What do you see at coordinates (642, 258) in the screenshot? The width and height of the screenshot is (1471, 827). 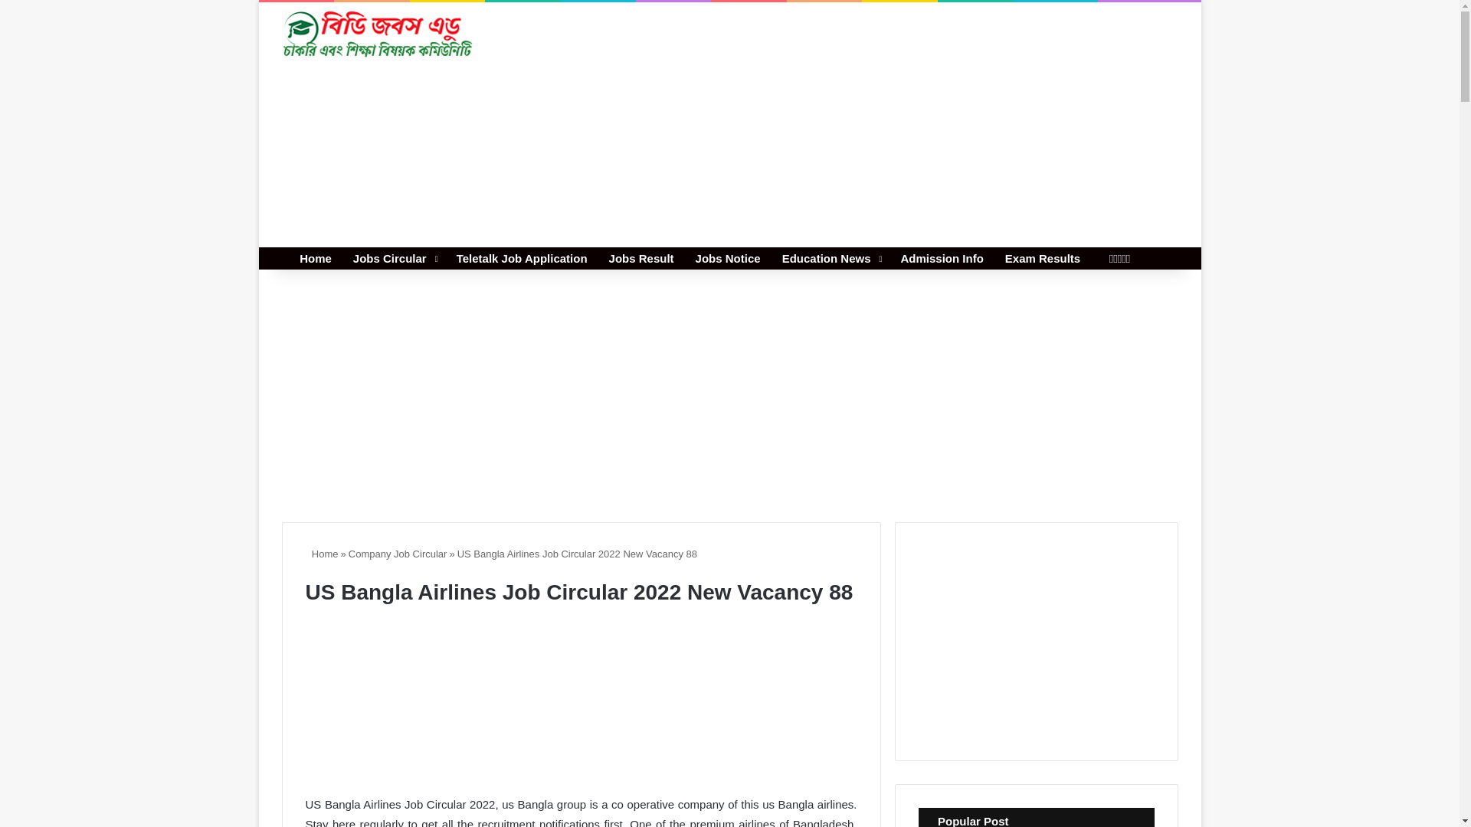 I see `Jobs Result` at bounding box center [642, 258].